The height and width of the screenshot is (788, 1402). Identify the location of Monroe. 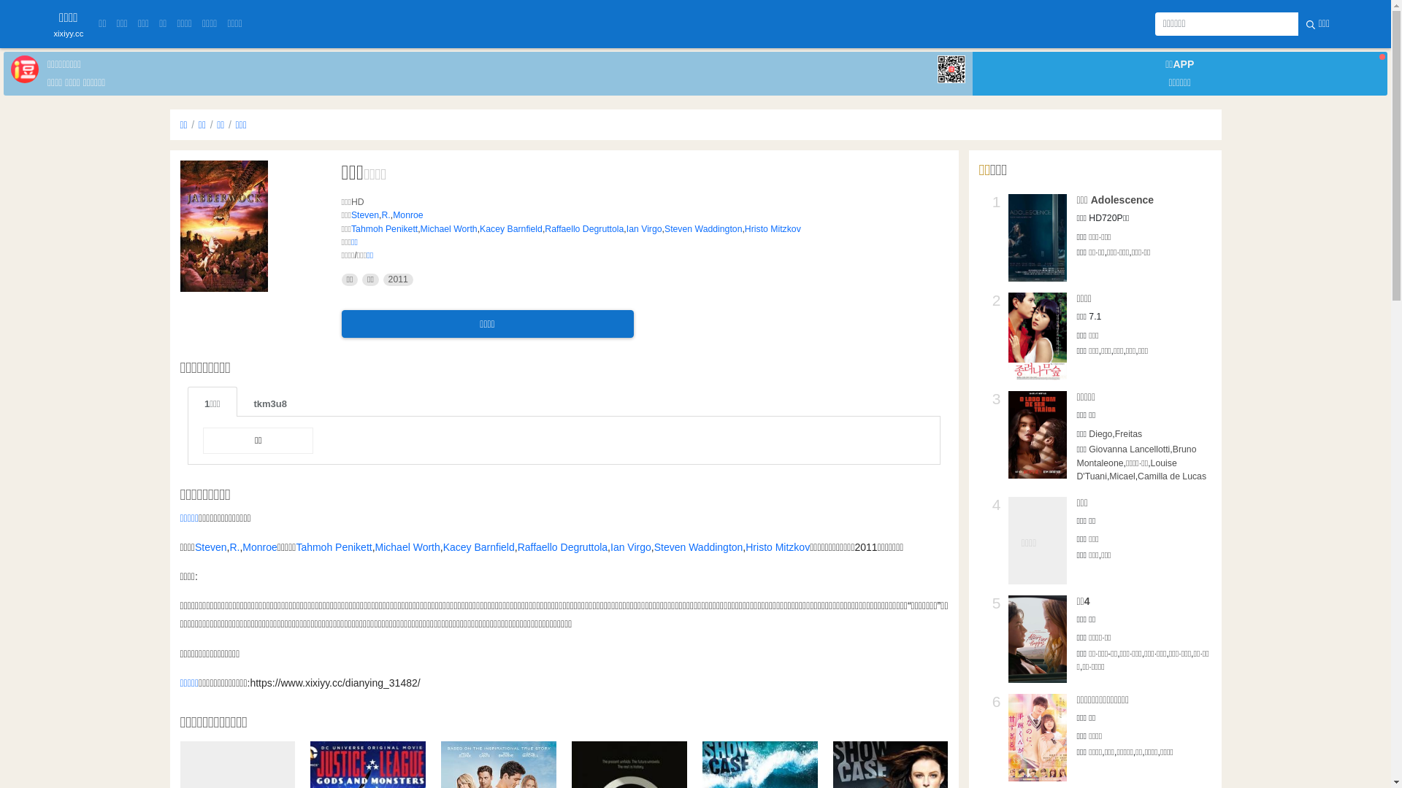
(408, 215).